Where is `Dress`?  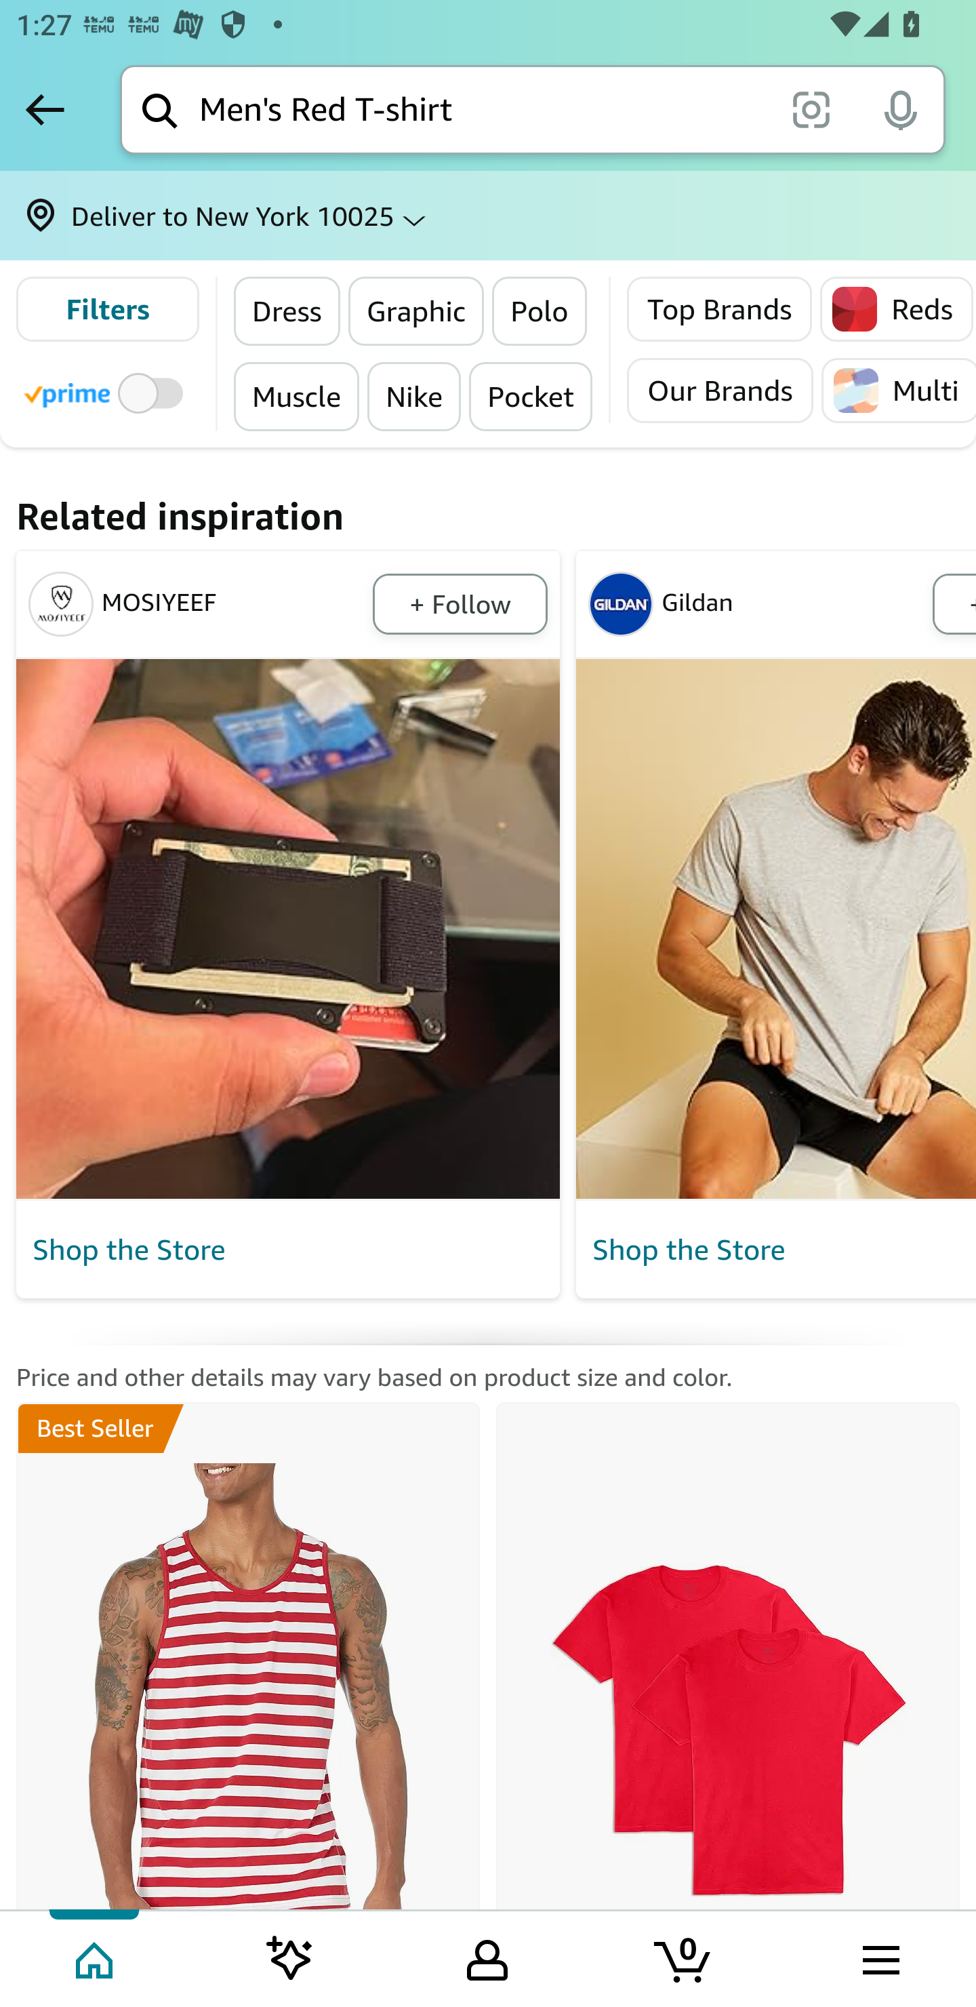 Dress is located at coordinates (287, 311).